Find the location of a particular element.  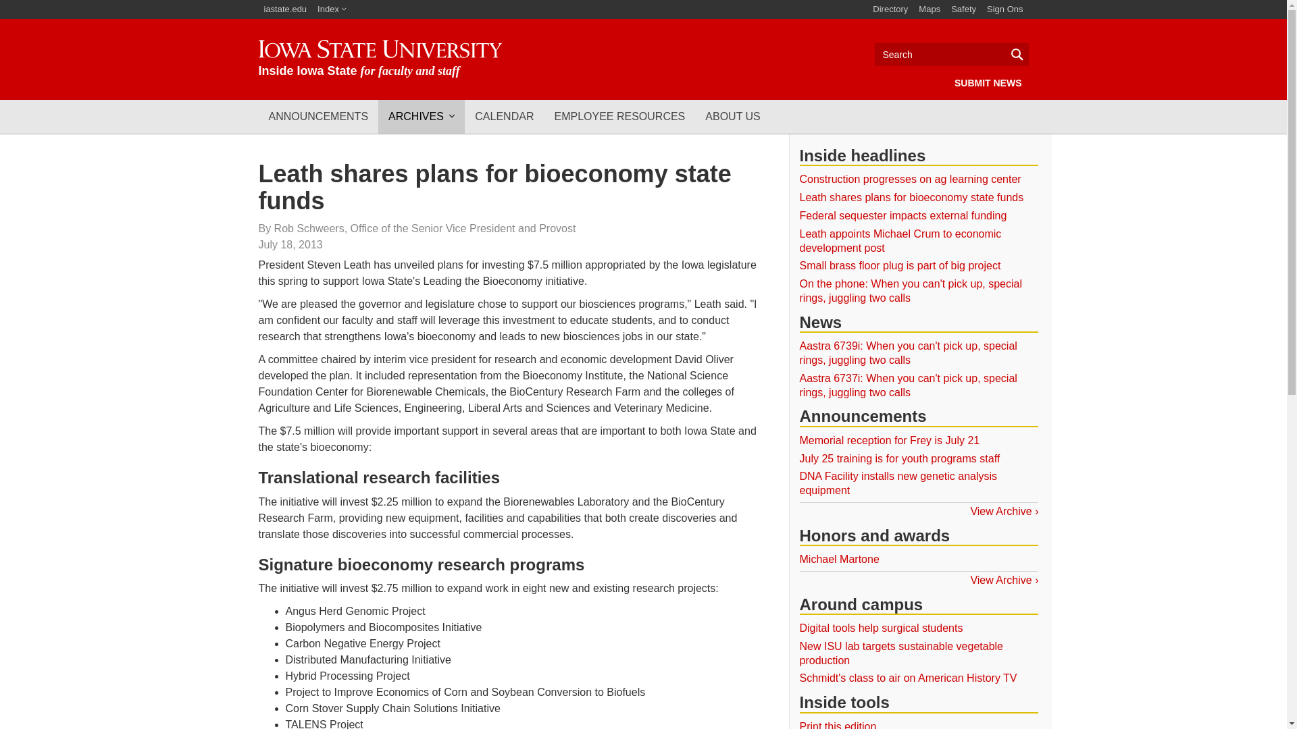

Safety is located at coordinates (963, 9).